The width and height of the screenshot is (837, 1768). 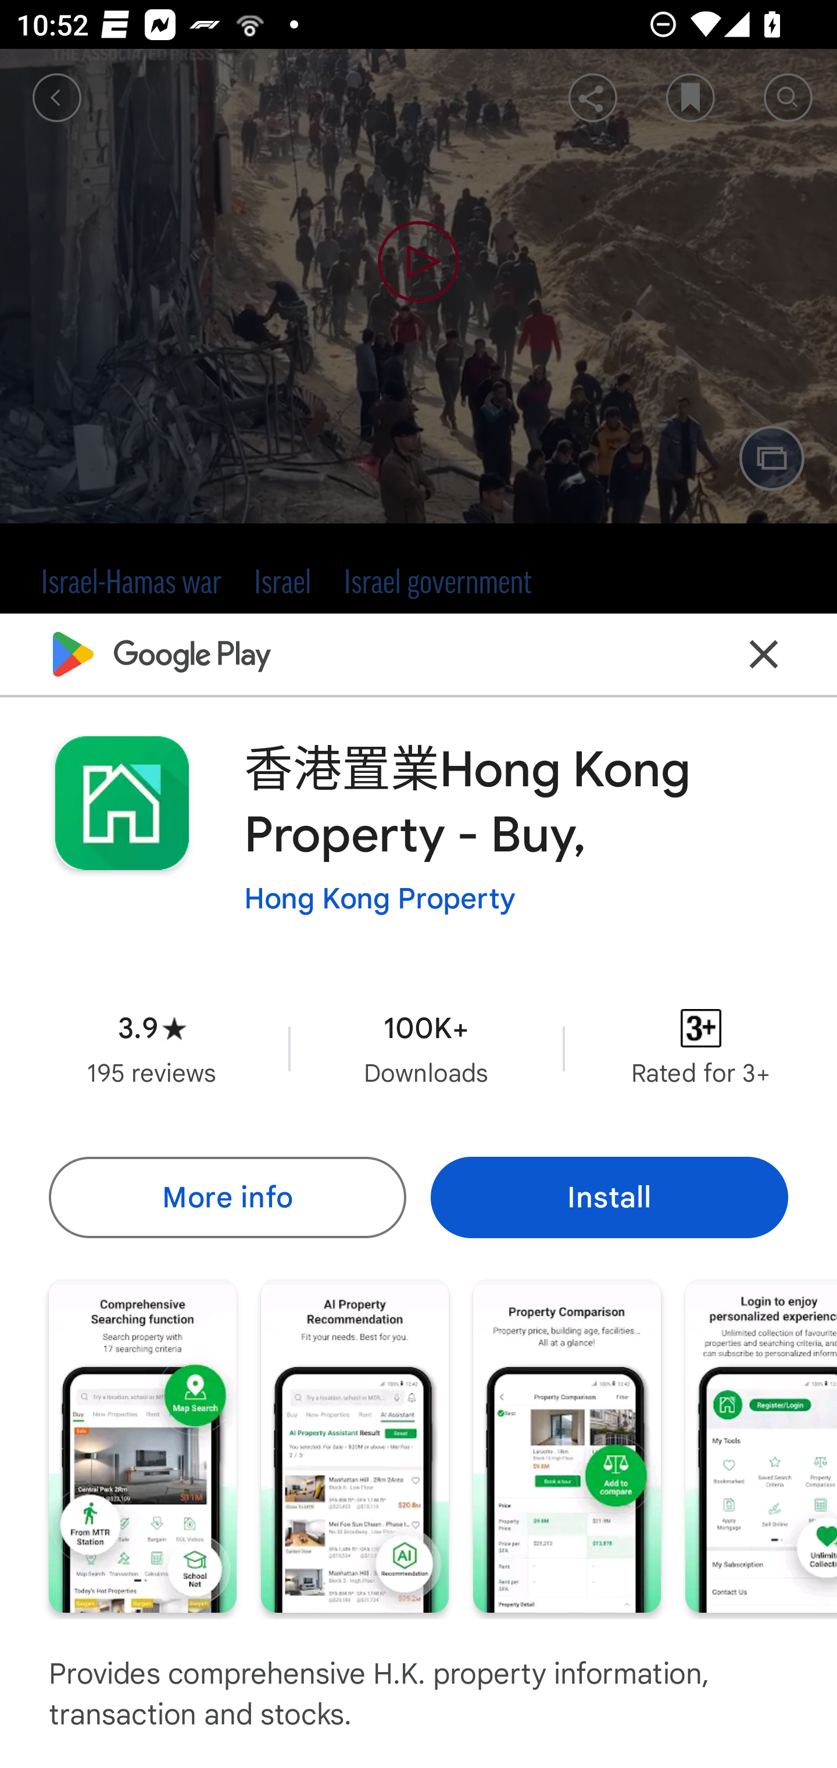 What do you see at coordinates (380, 899) in the screenshot?
I see `Hong Kong Property` at bounding box center [380, 899].